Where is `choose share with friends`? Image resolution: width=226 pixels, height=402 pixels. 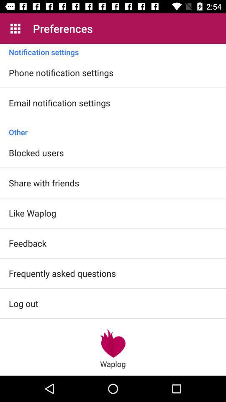
choose share with friends is located at coordinates (44, 183).